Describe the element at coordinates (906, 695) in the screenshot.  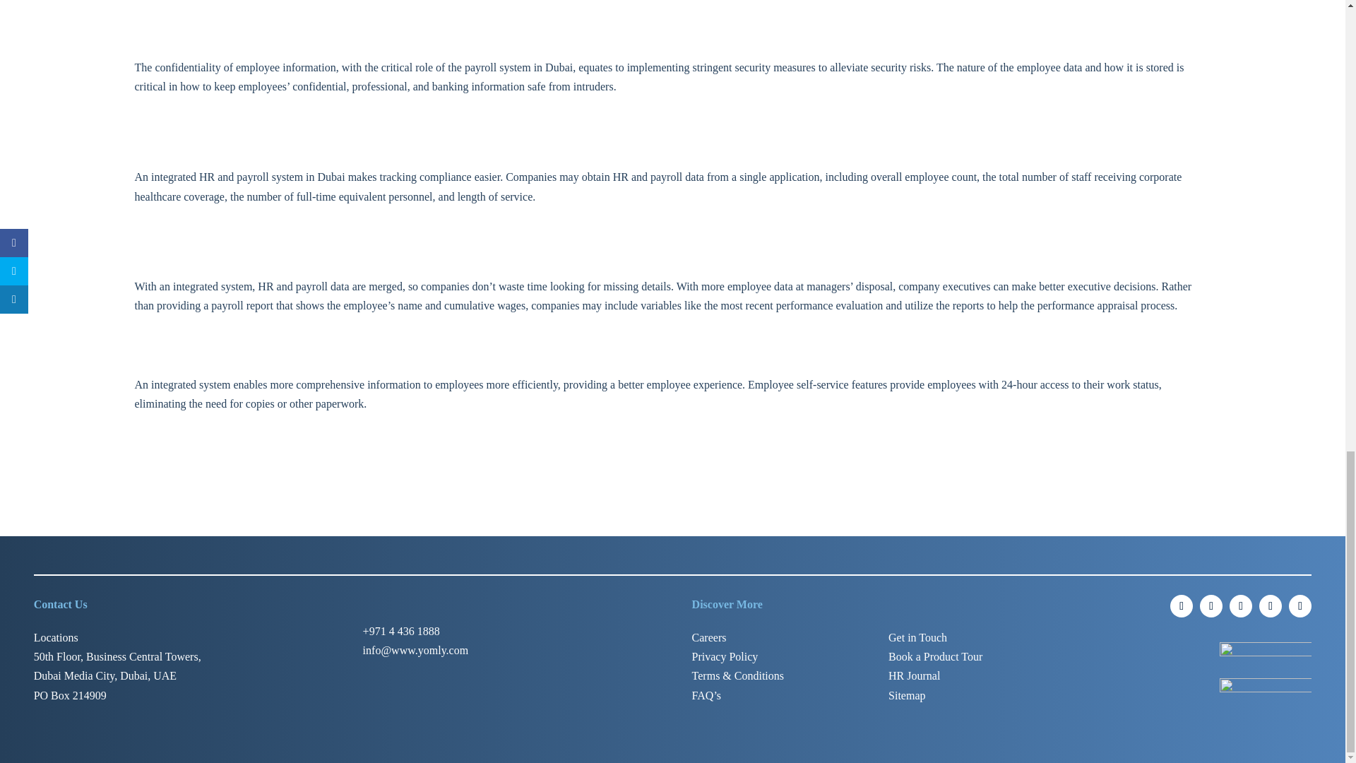
I see `Sitemap` at that location.